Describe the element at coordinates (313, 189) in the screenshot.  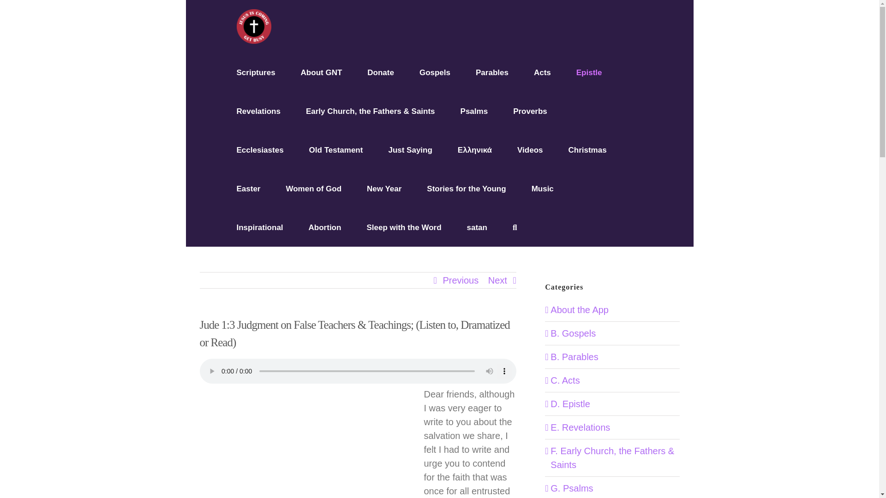
I see `Women of God` at that location.